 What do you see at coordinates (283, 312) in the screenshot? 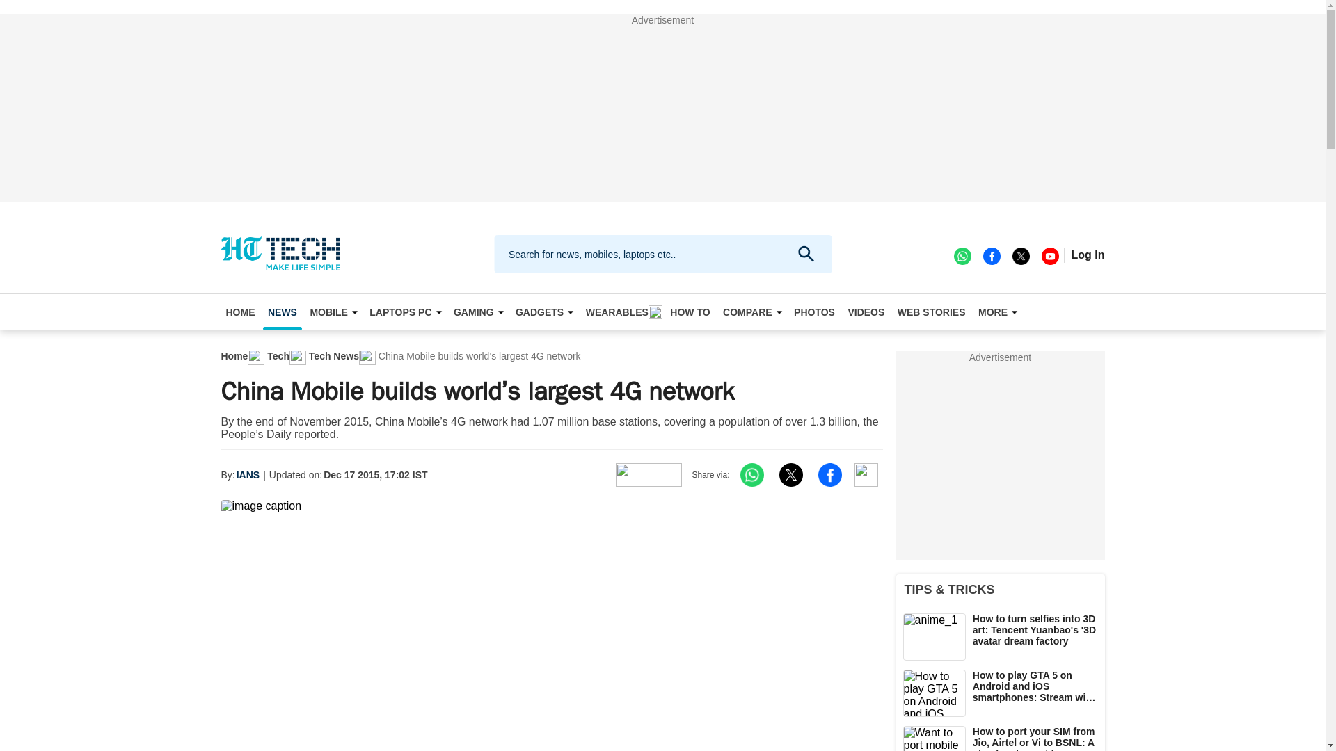
I see `NEWS` at bounding box center [283, 312].